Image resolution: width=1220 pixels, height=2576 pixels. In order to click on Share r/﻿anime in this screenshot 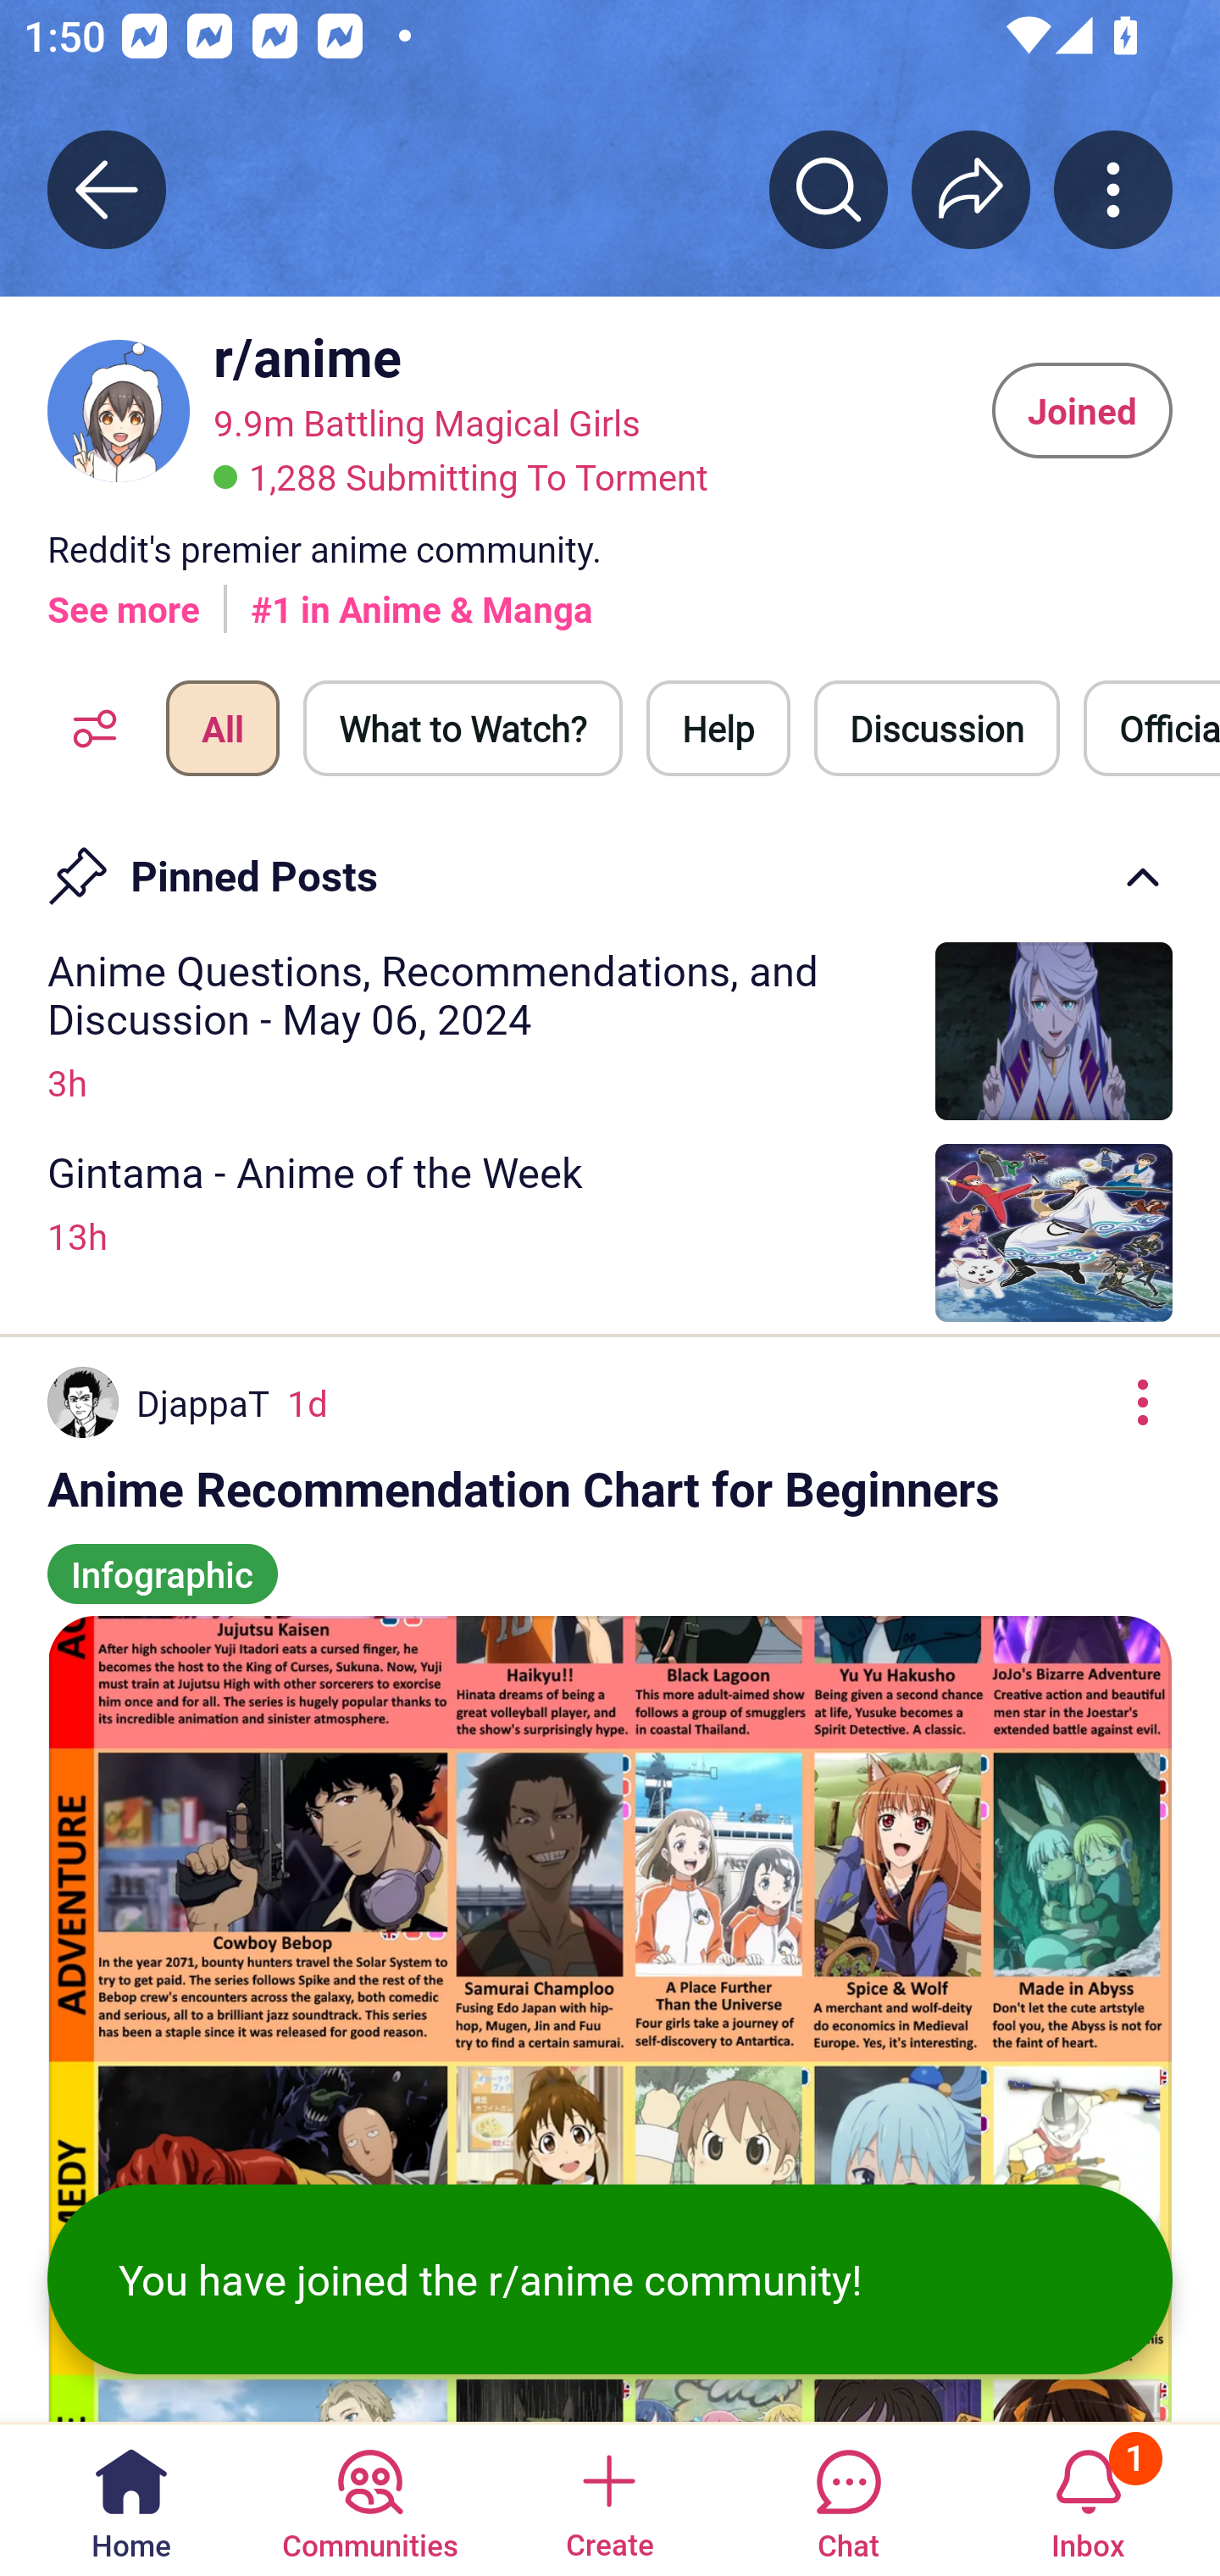, I will do `click(971, 189)`.